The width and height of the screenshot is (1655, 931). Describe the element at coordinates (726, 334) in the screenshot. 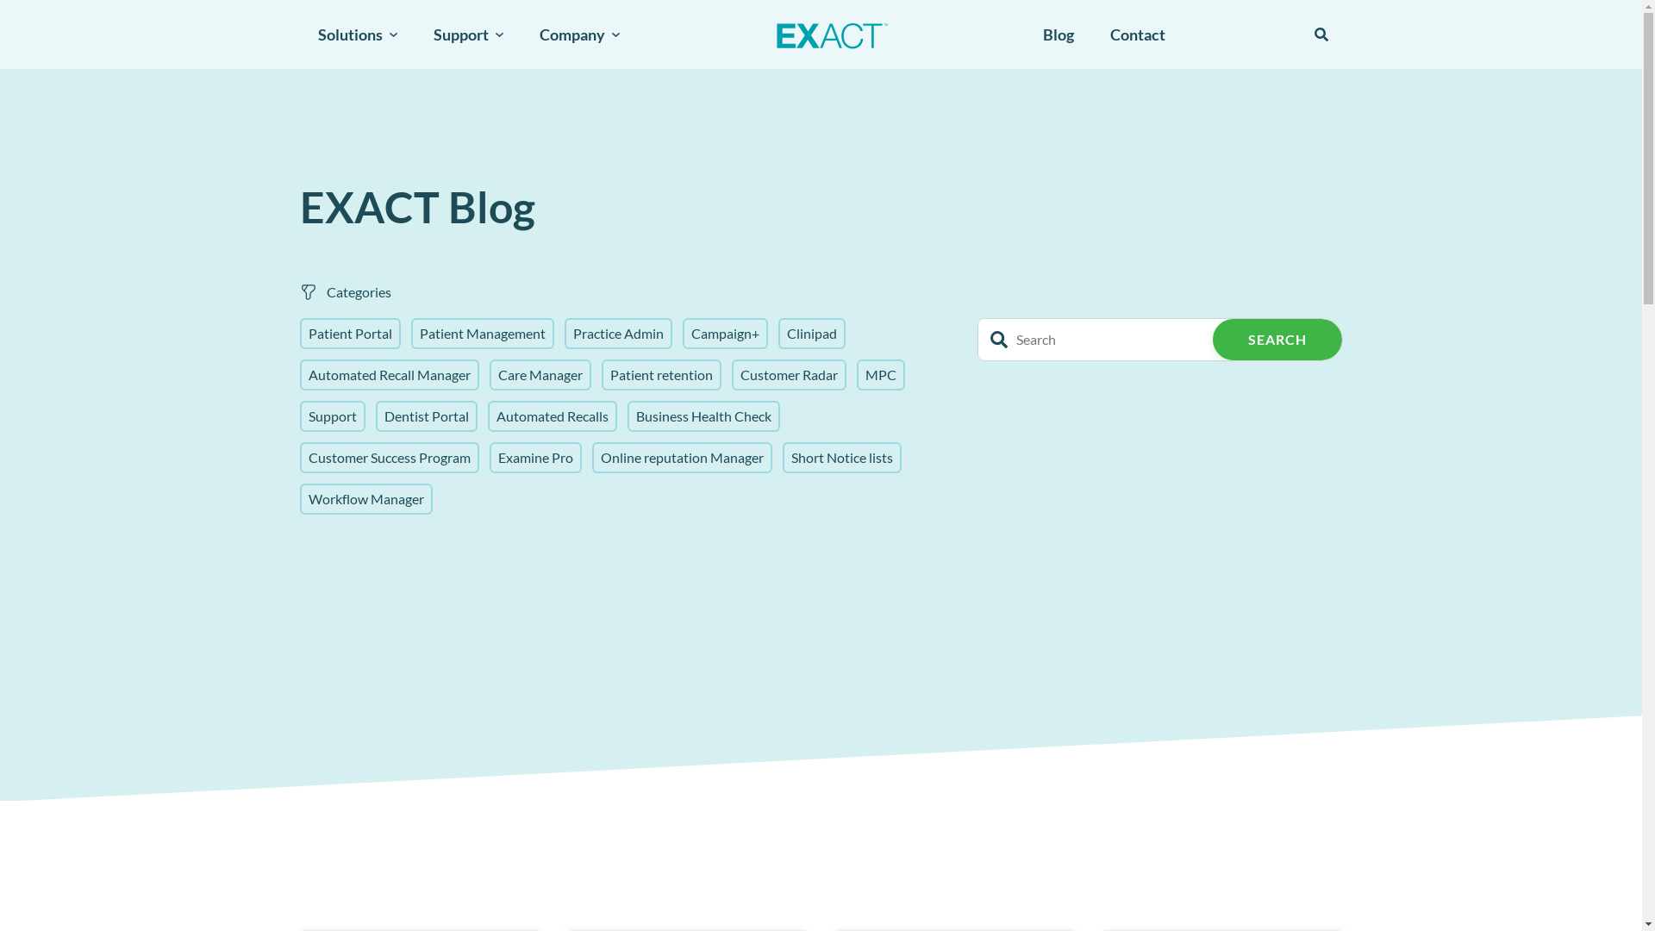

I see `Campaign+` at that location.